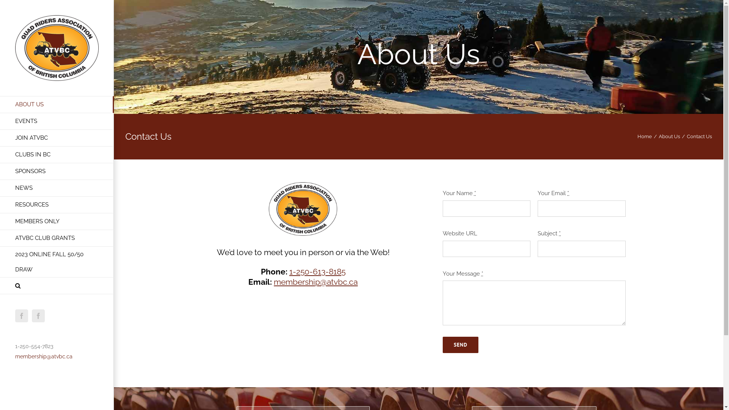 The height and width of the screenshot is (410, 729). What do you see at coordinates (57, 105) in the screenshot?
I see `ABOUT US` at bounding box center [57, 105].